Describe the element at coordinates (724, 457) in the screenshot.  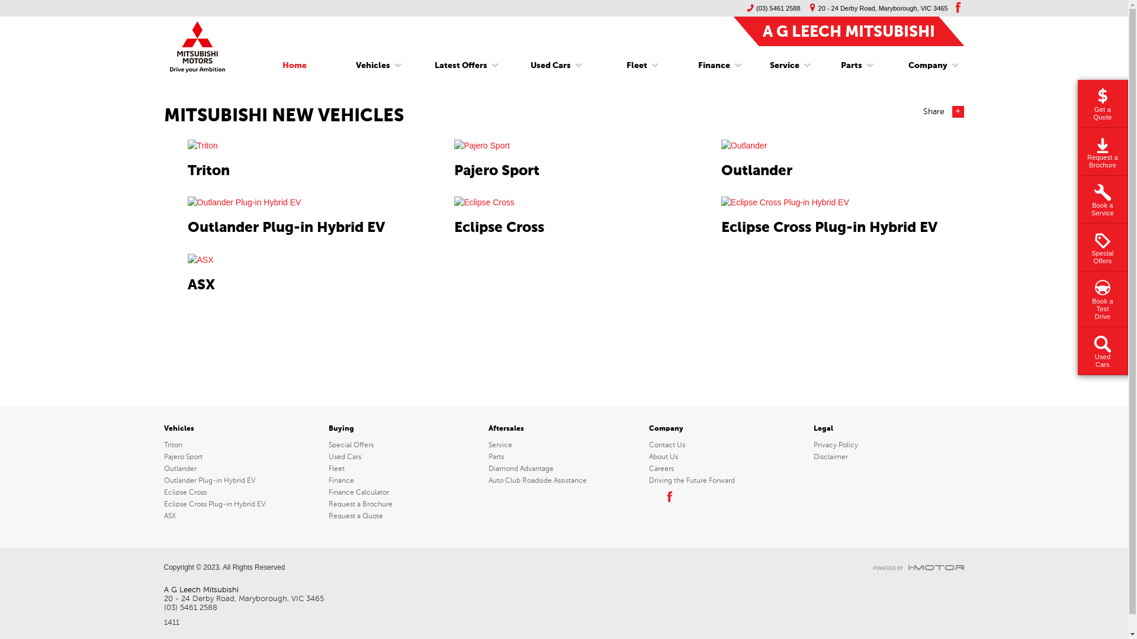
I see `About Us` at that location.